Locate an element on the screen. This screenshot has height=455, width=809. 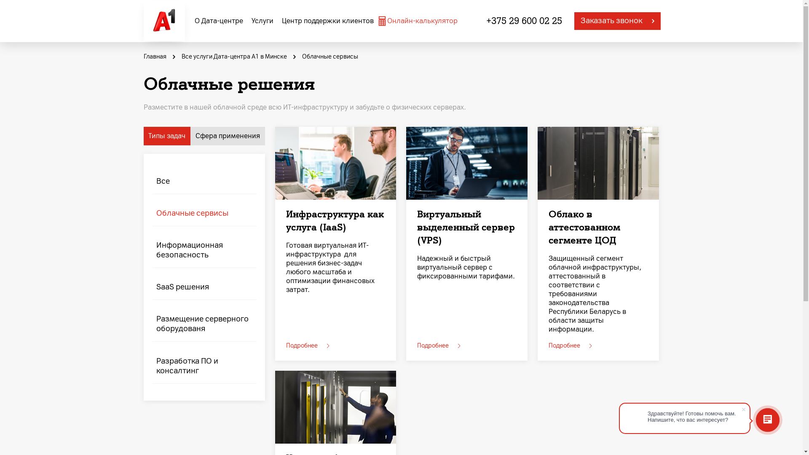
+375 29 600 02 25 is located at coordinates (524, 21).